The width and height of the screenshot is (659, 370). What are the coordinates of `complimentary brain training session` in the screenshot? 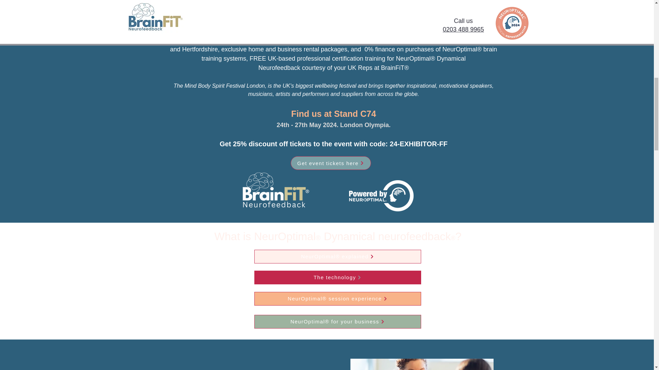 It's located at (334, 10).